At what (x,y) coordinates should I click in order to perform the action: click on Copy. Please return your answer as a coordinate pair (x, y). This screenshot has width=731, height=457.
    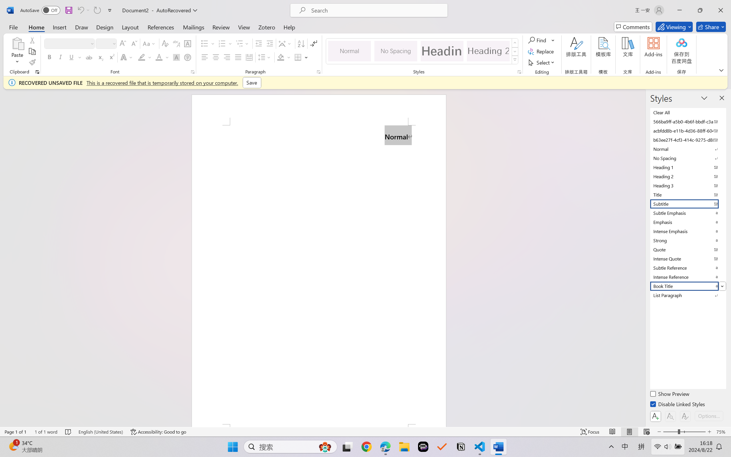
    Looking at the image, I should click on (32, 51).